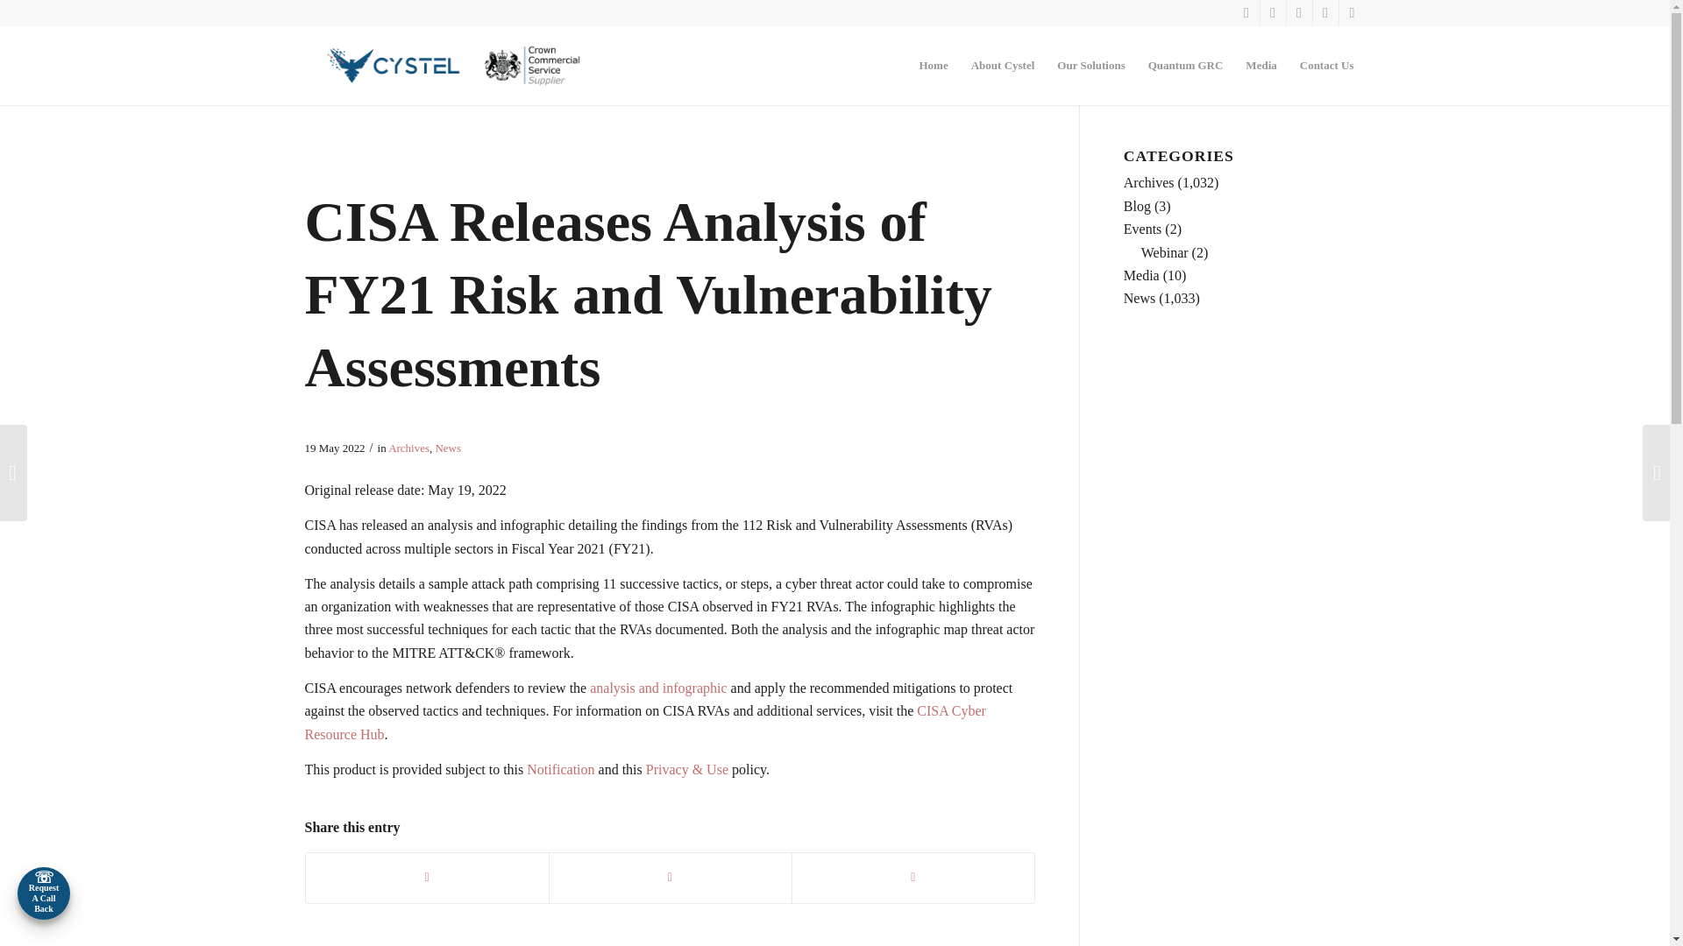  I want to click on Our Solutions, so click(1090, 65).